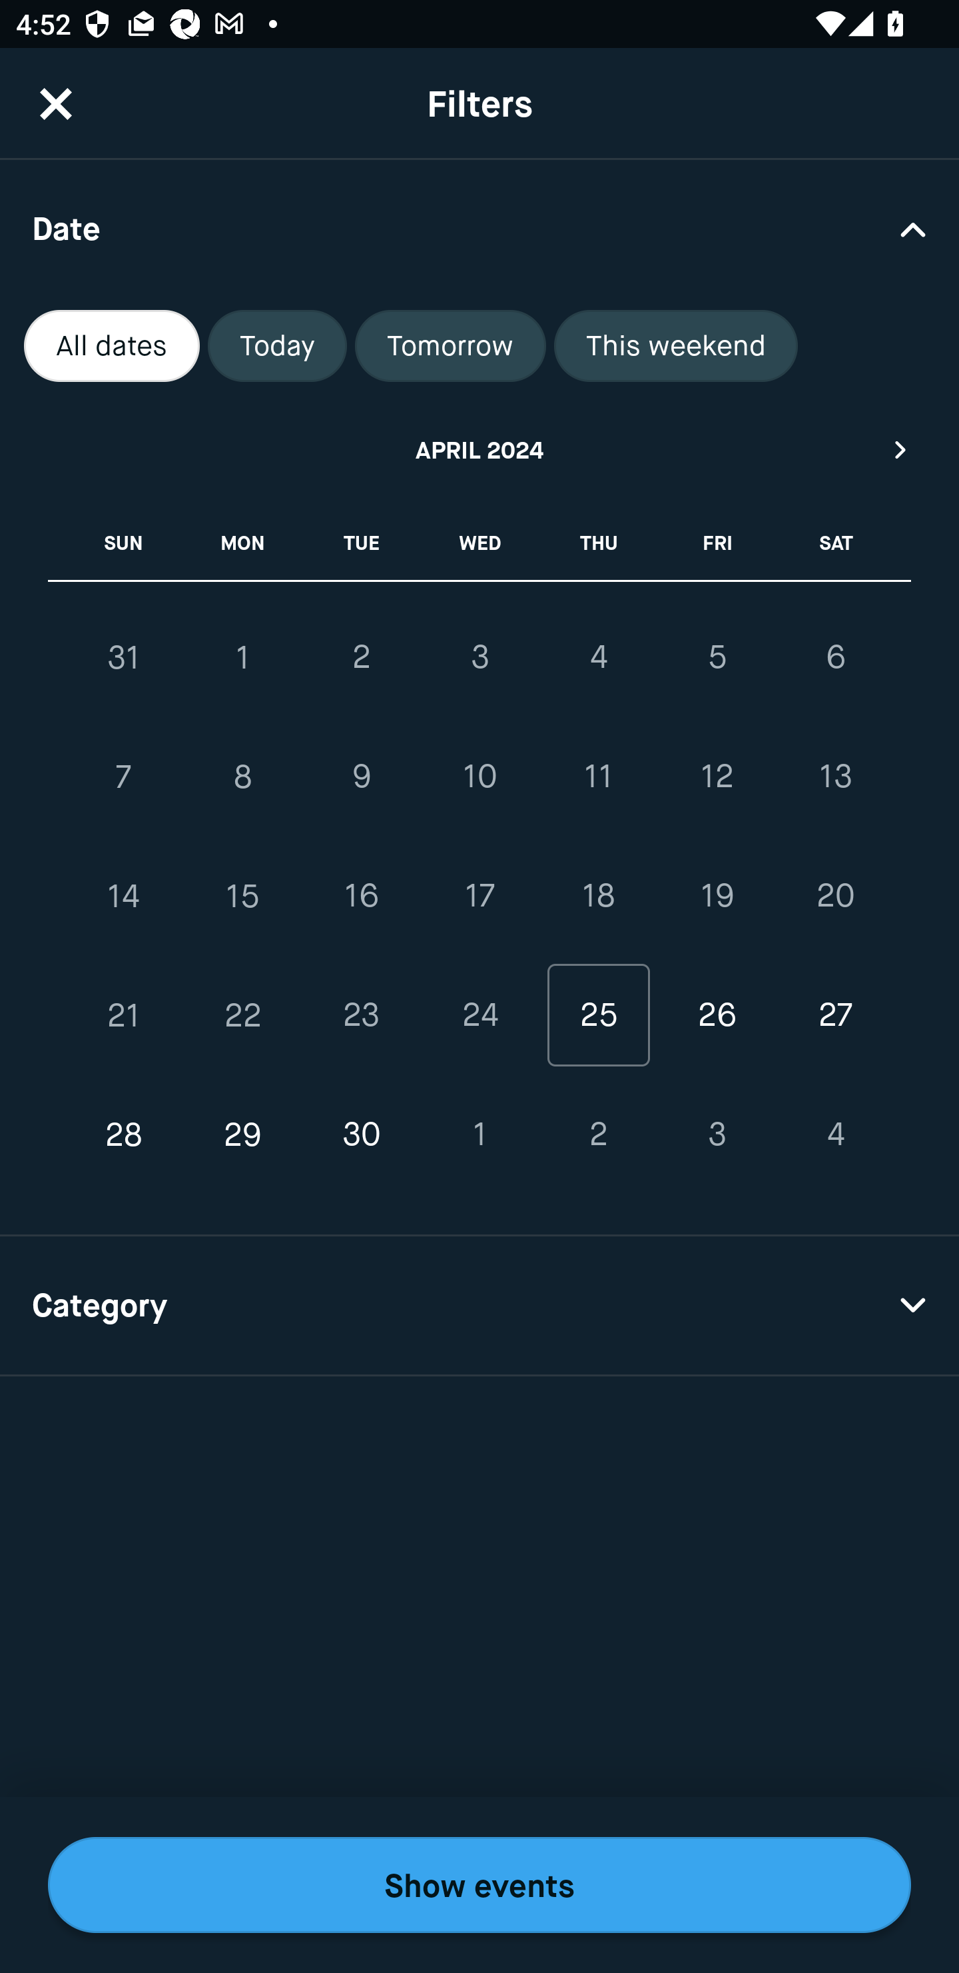 This screenshot has width=959, height=1973. I want to click on 31, so click(124, 657).